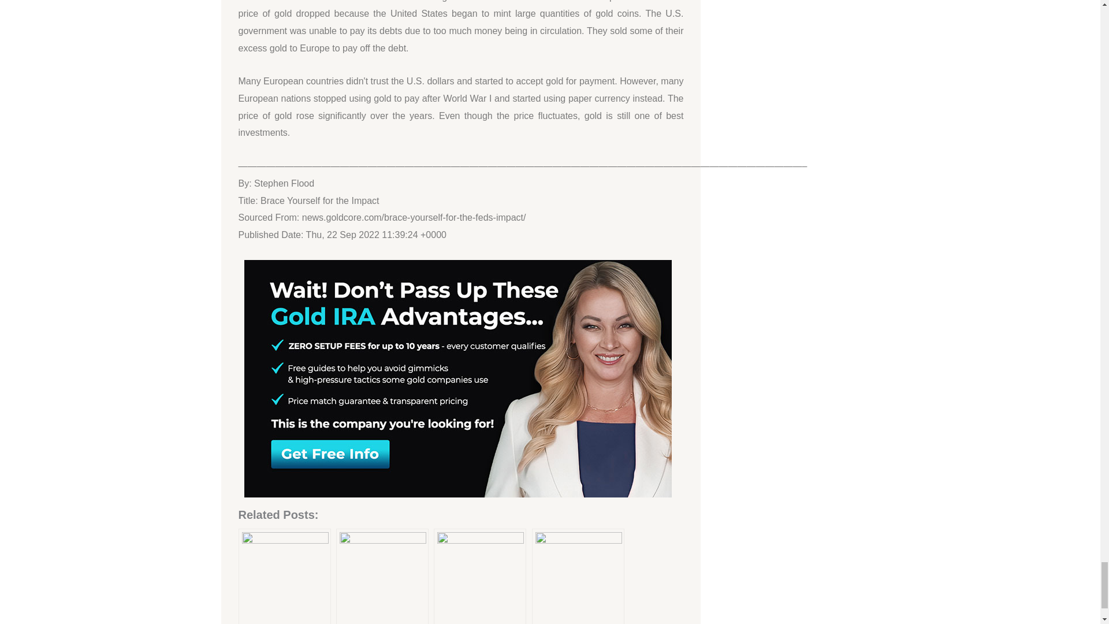 This screenshot has height=624, width=1109. I want to click on Gold IRA vs. Physical Gold: Which Is Right For You?, so click(479, 576).